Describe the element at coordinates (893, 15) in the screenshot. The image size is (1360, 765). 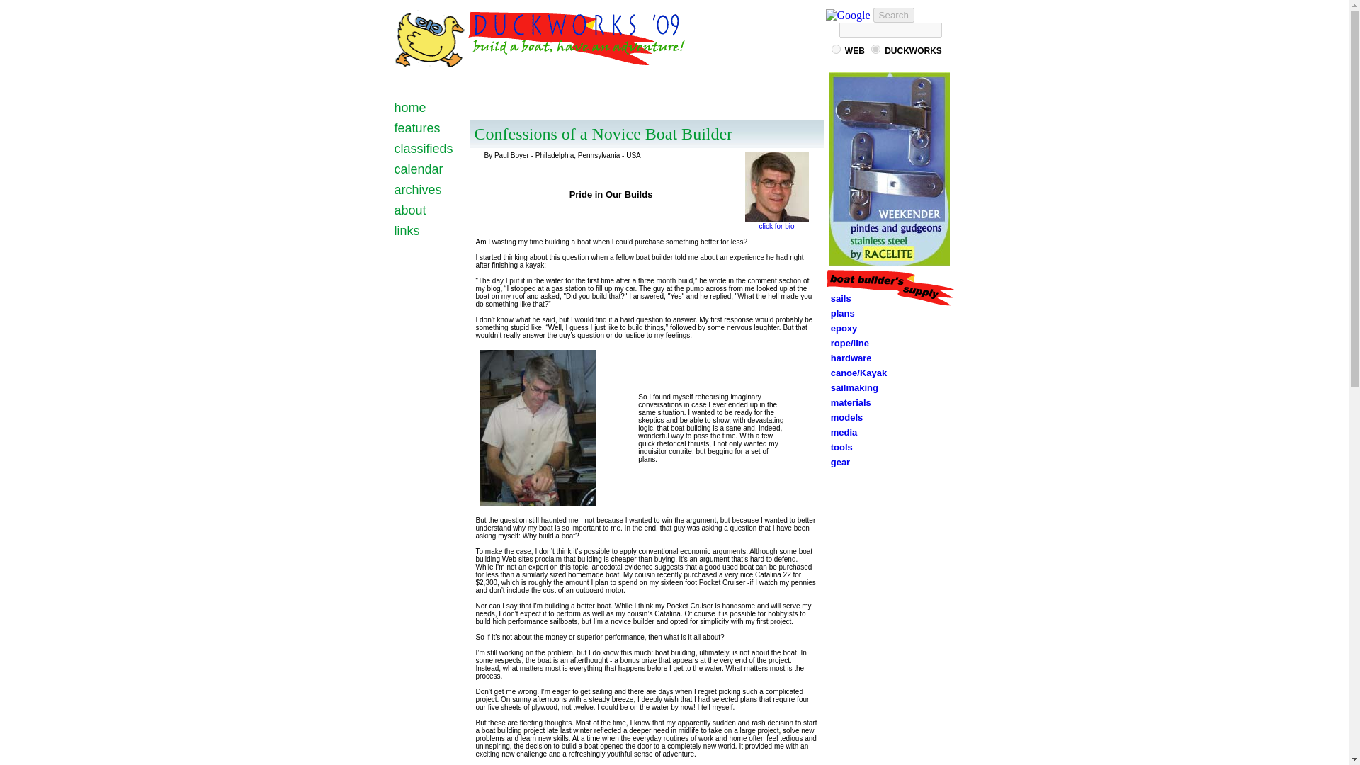
I see `Search` at that location.